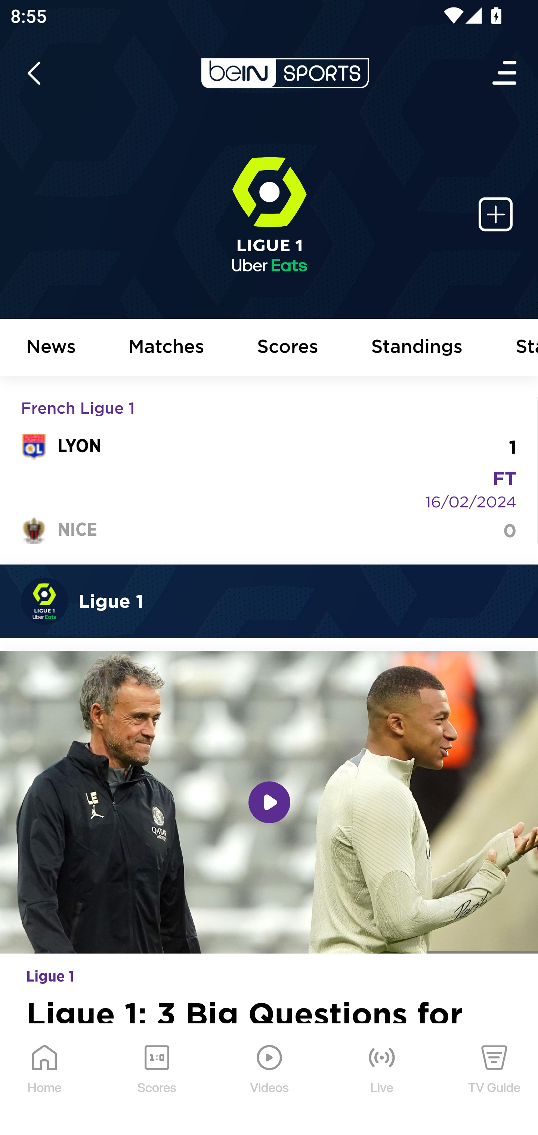  What do you see at coordinates (167, 348) in the screenshot?
I see `Matches` at bounding box center [167, 348].